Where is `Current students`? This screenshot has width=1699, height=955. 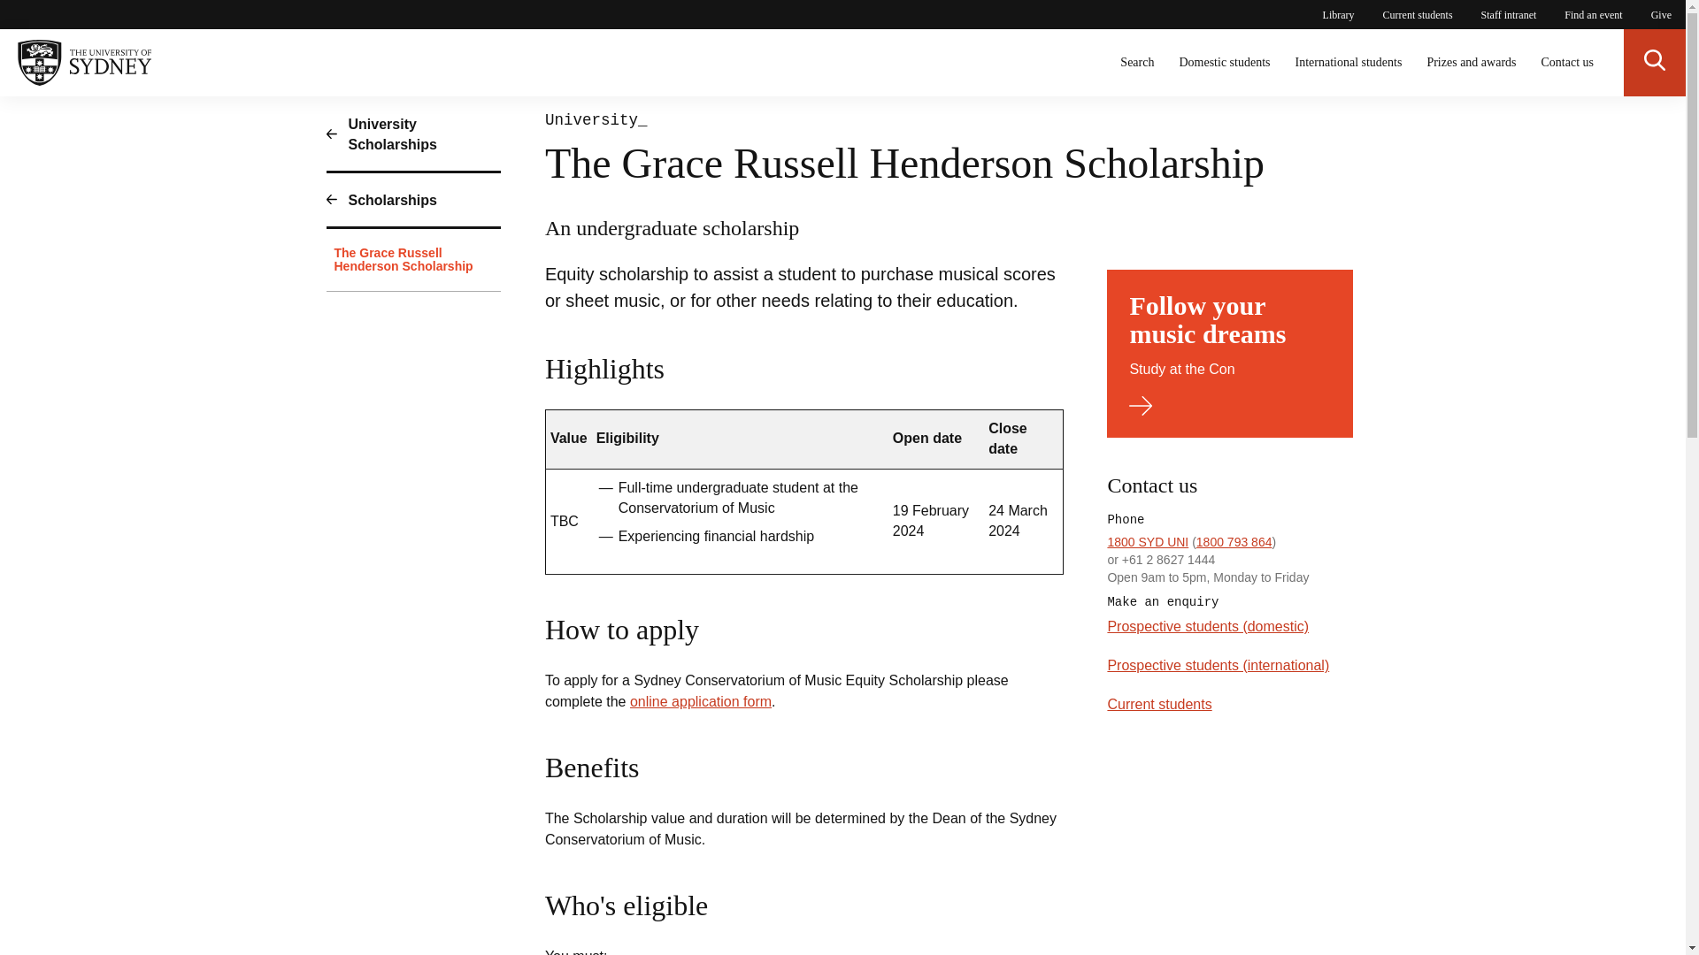
Current students is located at coordinates (1418, 14).